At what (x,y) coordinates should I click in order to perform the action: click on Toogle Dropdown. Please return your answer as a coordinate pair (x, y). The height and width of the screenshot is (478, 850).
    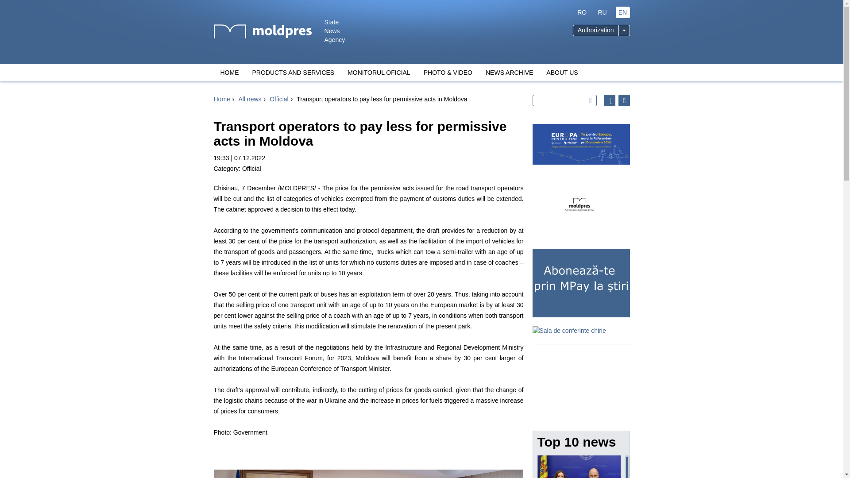
    Looking at the image, I should click on (623, 31).